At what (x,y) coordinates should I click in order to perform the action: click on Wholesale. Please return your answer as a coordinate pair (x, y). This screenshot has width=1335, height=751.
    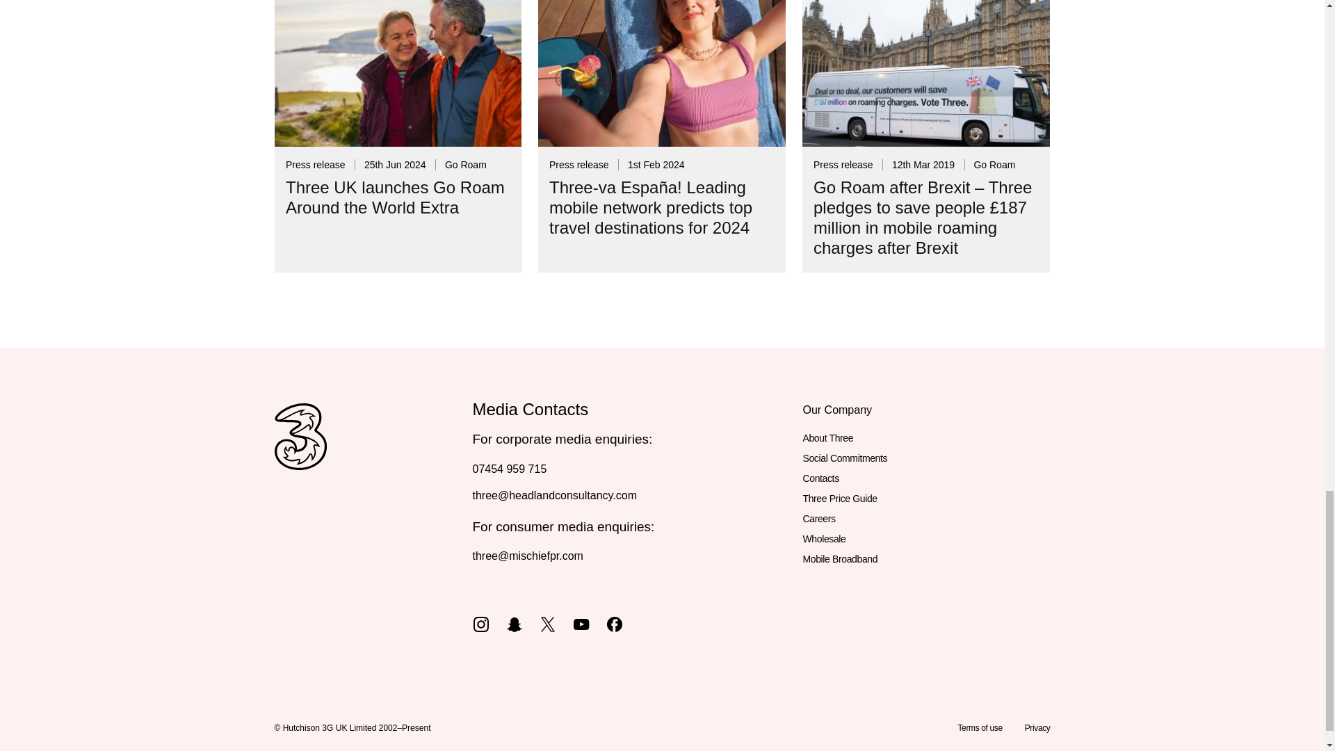
    Looking at the image, I should click on (823, 539).